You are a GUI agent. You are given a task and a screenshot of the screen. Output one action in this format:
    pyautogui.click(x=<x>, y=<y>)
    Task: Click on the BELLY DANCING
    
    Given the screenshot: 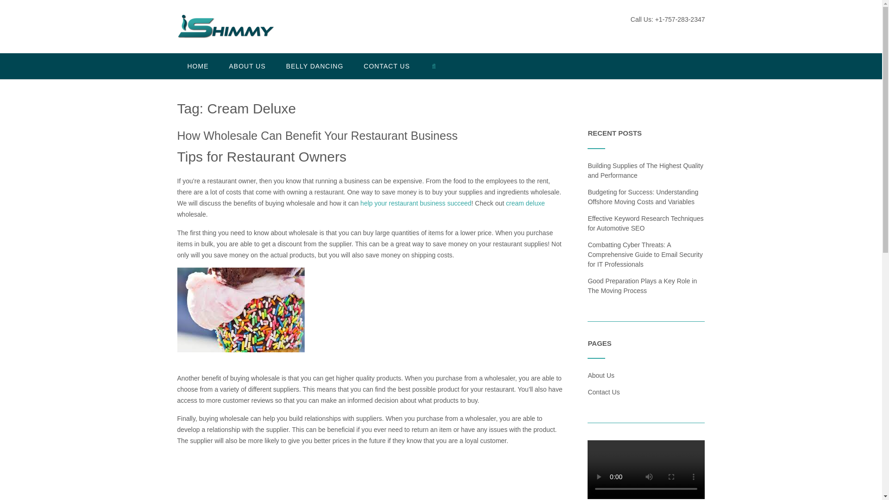 What is the action you would take?
    pyautogui.click(x=315, y=66)
    